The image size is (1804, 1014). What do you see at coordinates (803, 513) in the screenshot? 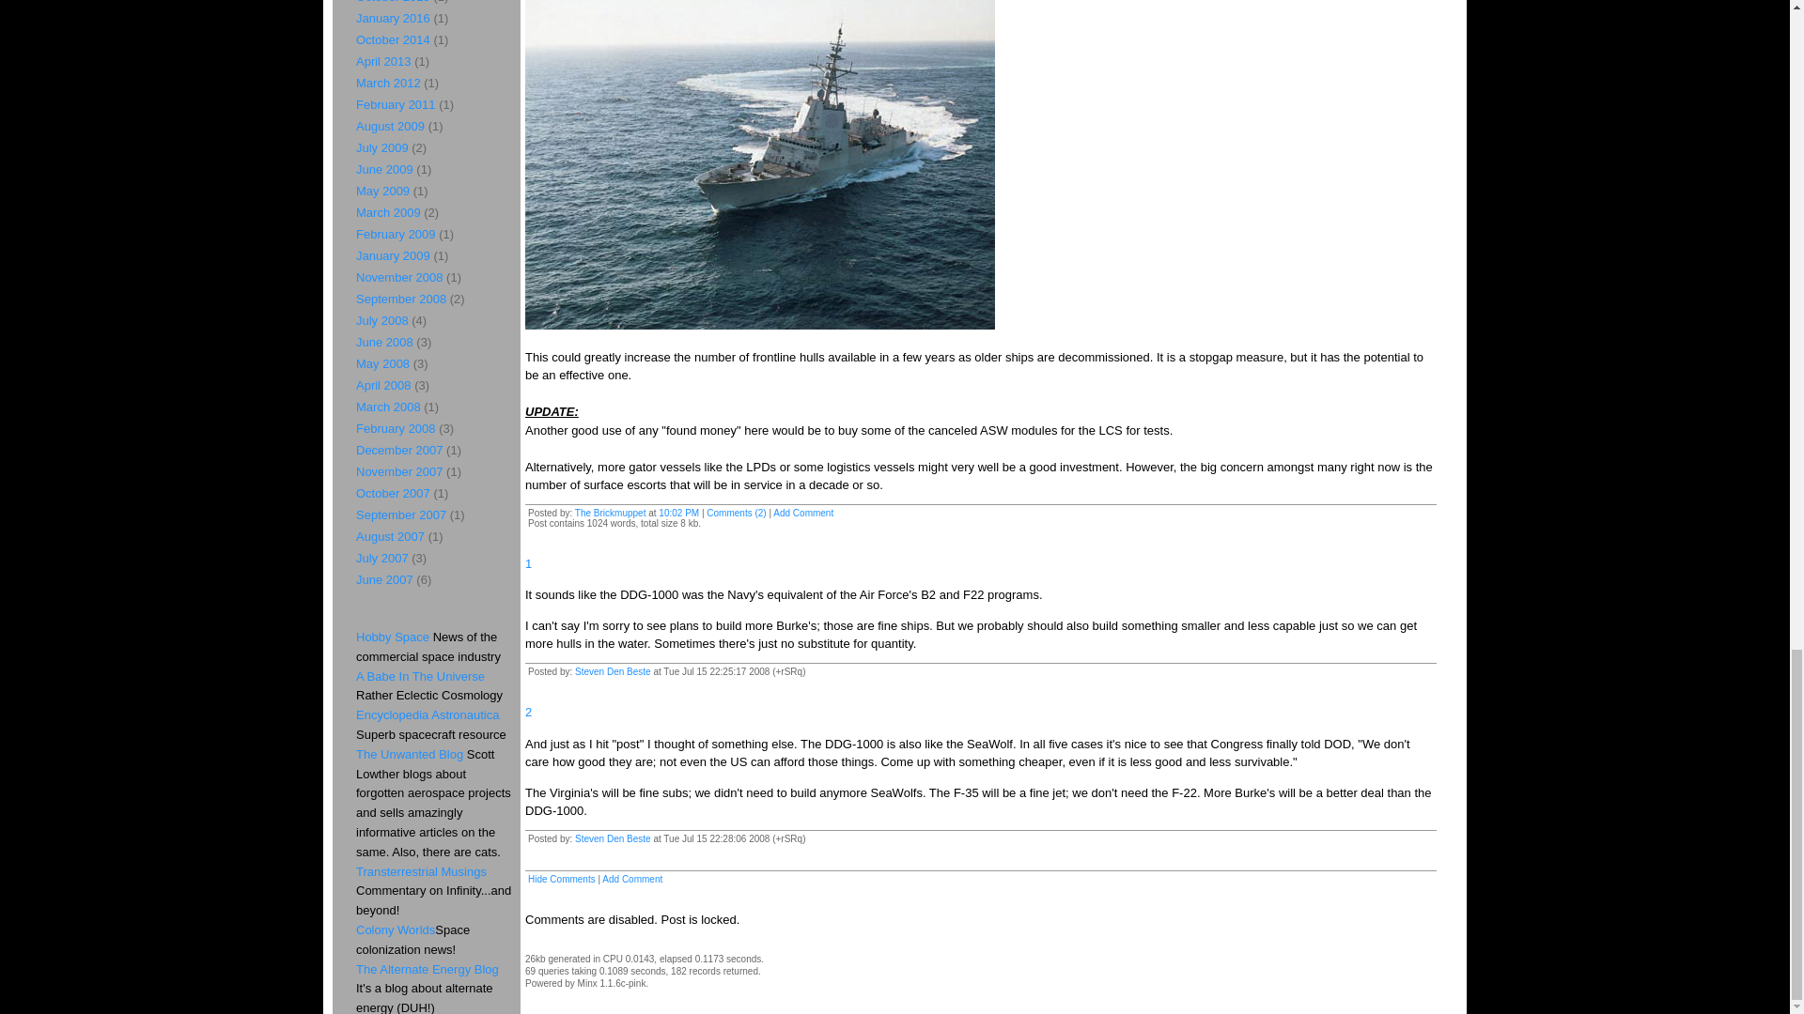
I see `Add Comment` at bounding box center [803, 513].